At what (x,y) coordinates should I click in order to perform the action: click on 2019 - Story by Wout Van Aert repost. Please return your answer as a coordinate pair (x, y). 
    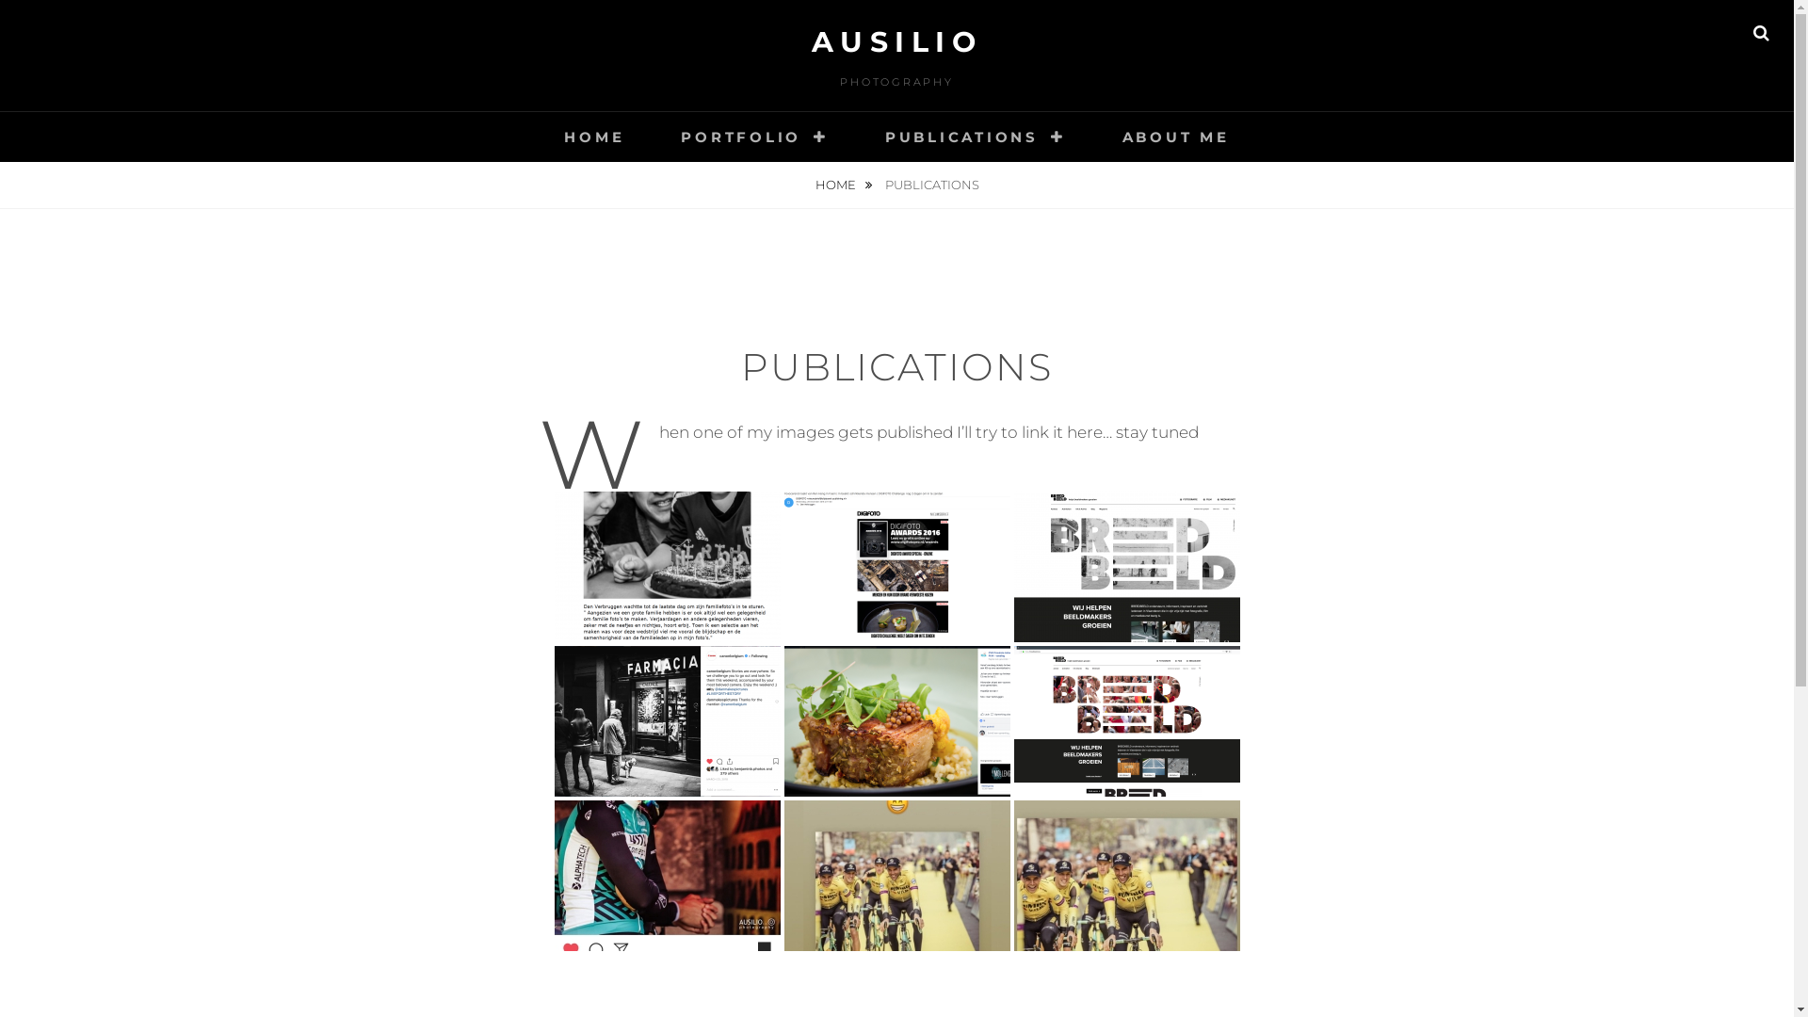
    Looking at the image, I should click on (1126, 876).